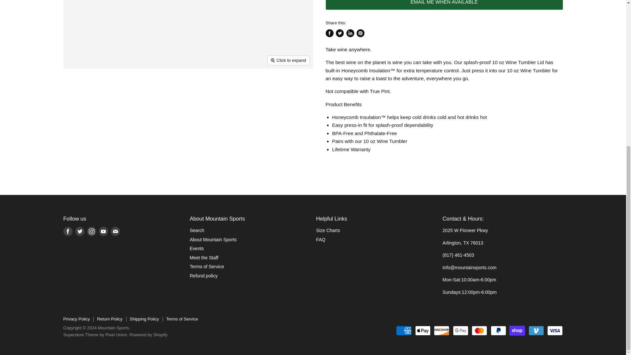 The height and width of the screenshot is (355, 631). Describe the element at coordinates (115, 231) in the screenshot. I see `E-mail` at that location.